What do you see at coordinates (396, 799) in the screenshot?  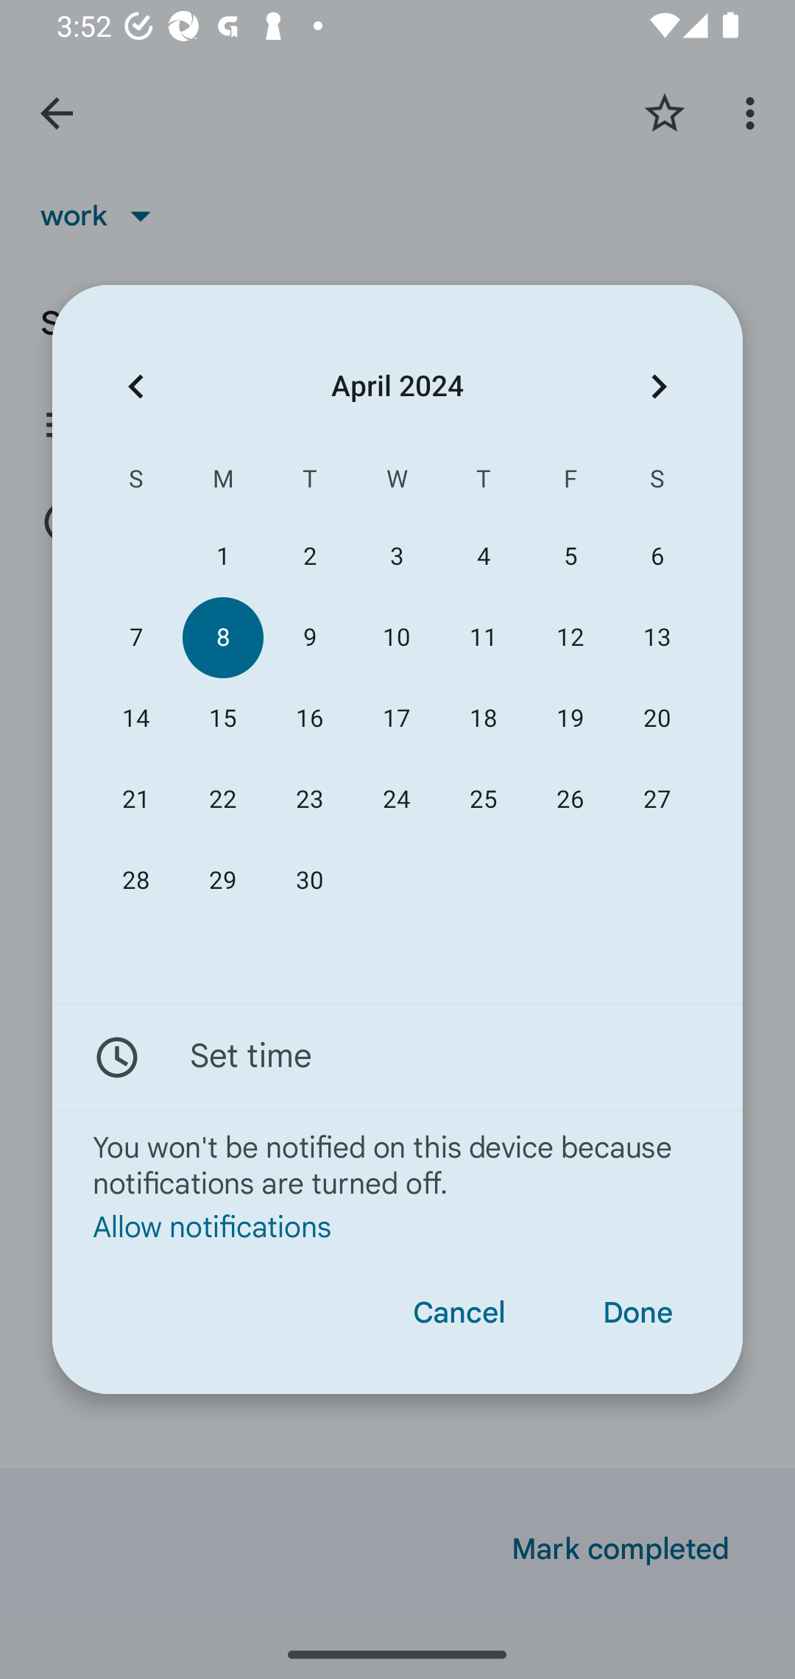 I see `24 24 April 2024` at bounding box center [396, 799].